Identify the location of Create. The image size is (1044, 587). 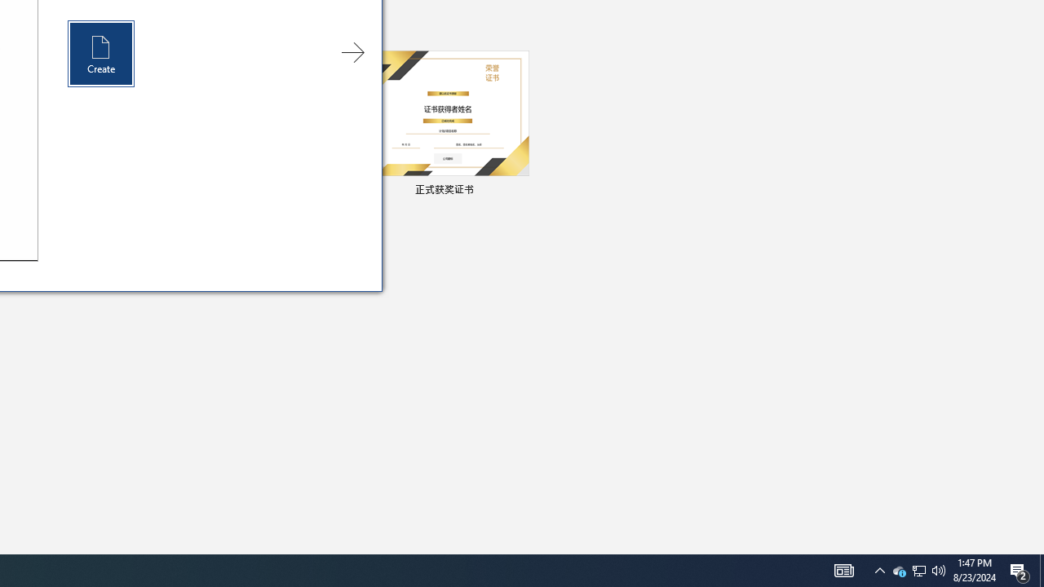
(101, 54).